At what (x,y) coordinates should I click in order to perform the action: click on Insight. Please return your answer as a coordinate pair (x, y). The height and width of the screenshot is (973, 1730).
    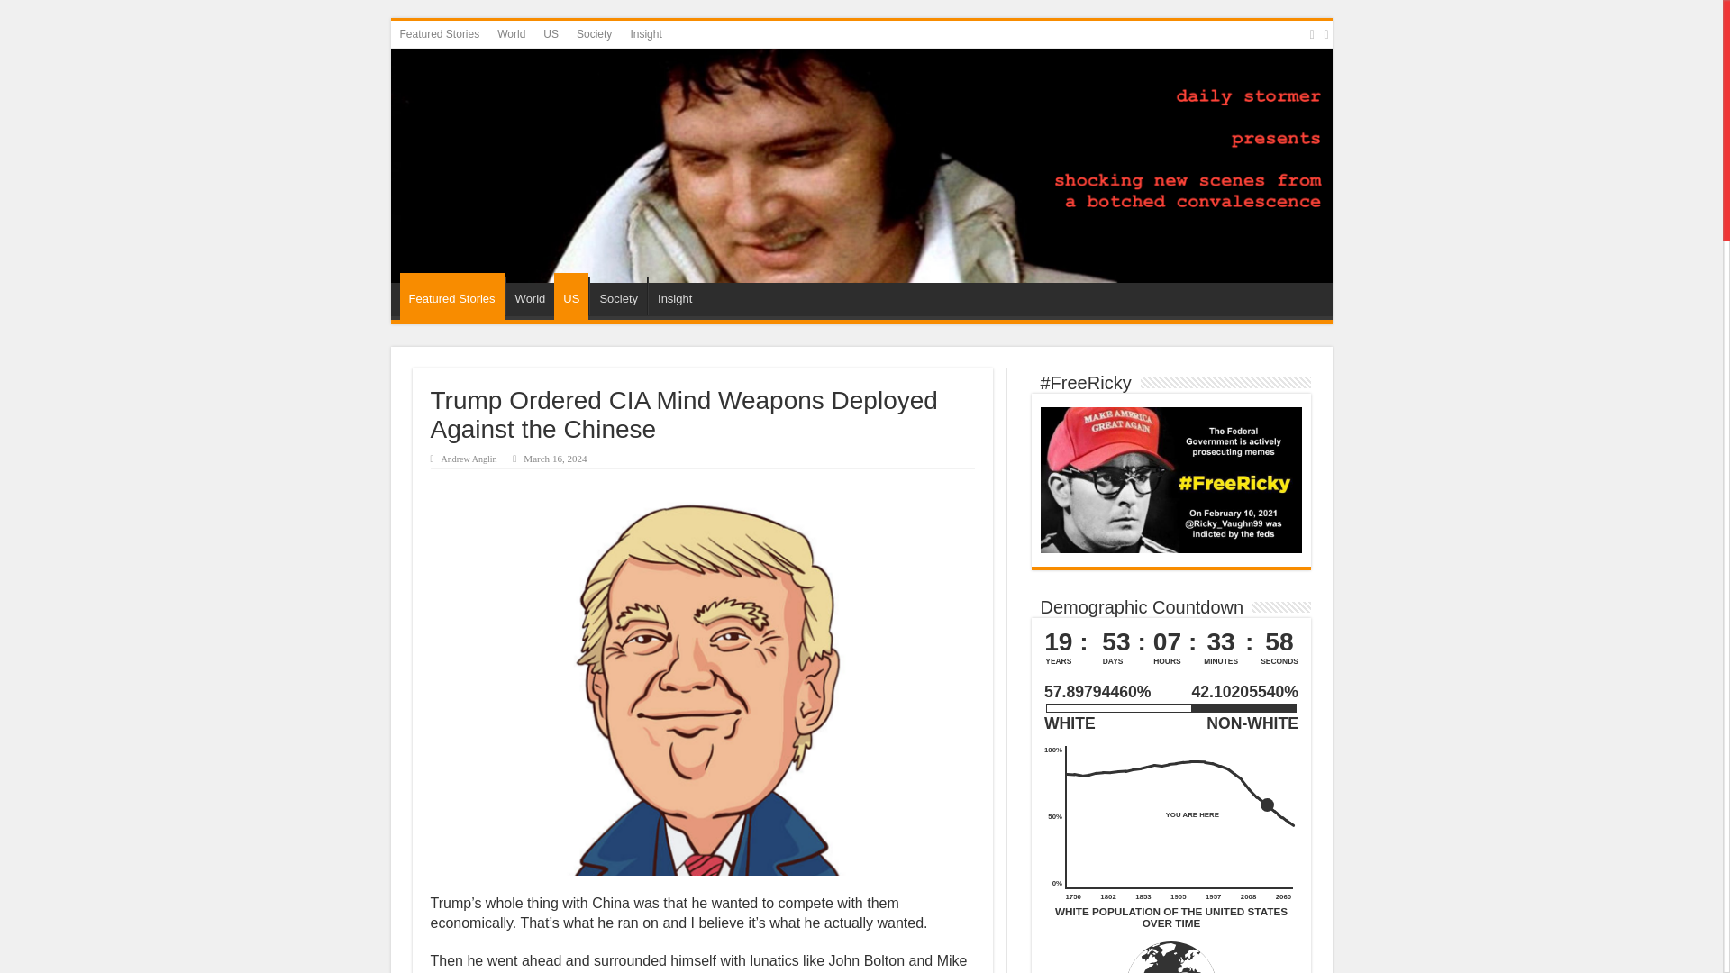
    Looking at the image, I should click on (674, 296).